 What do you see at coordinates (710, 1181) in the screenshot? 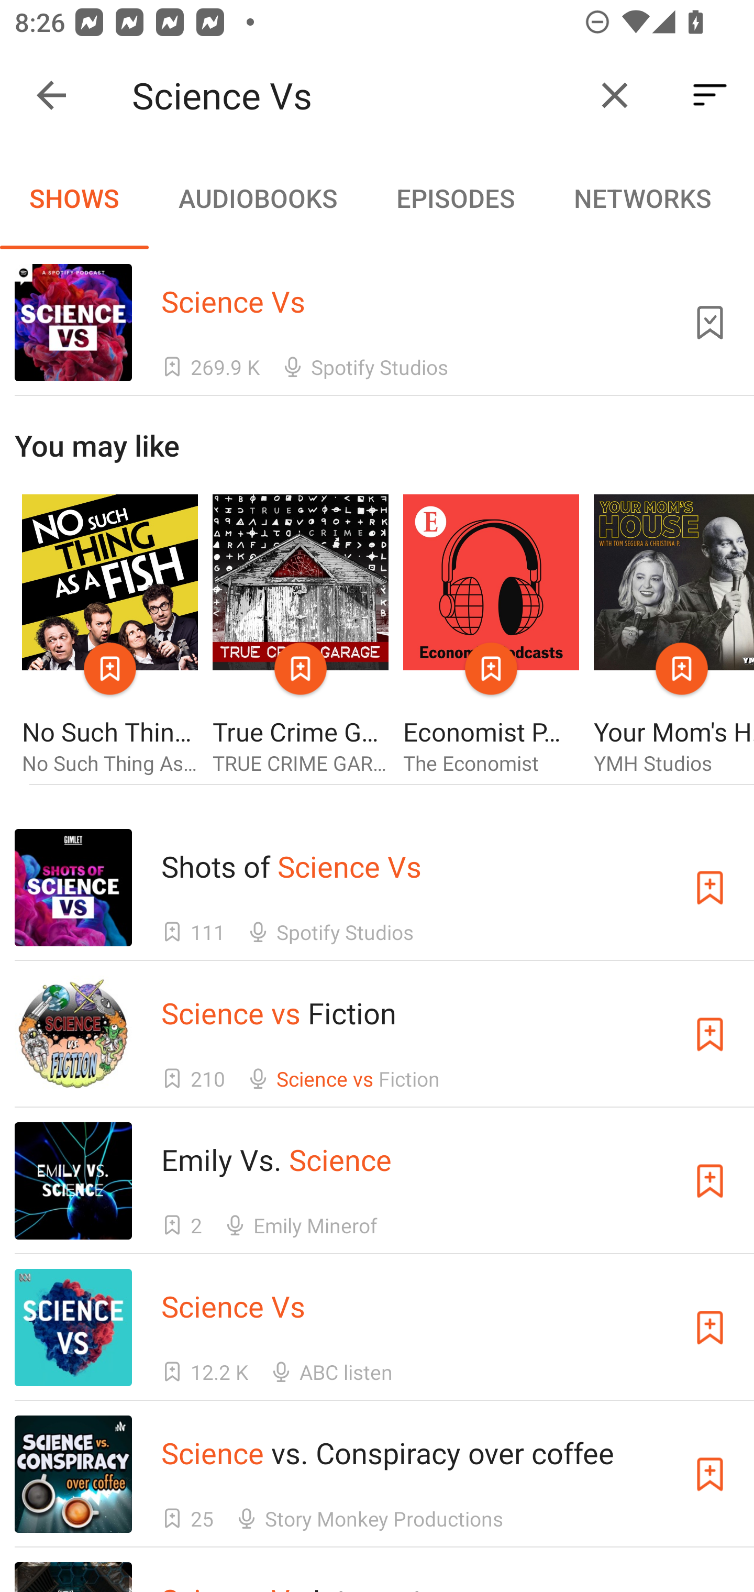
I see `Subscribe` at bounding box center [710, 1181].